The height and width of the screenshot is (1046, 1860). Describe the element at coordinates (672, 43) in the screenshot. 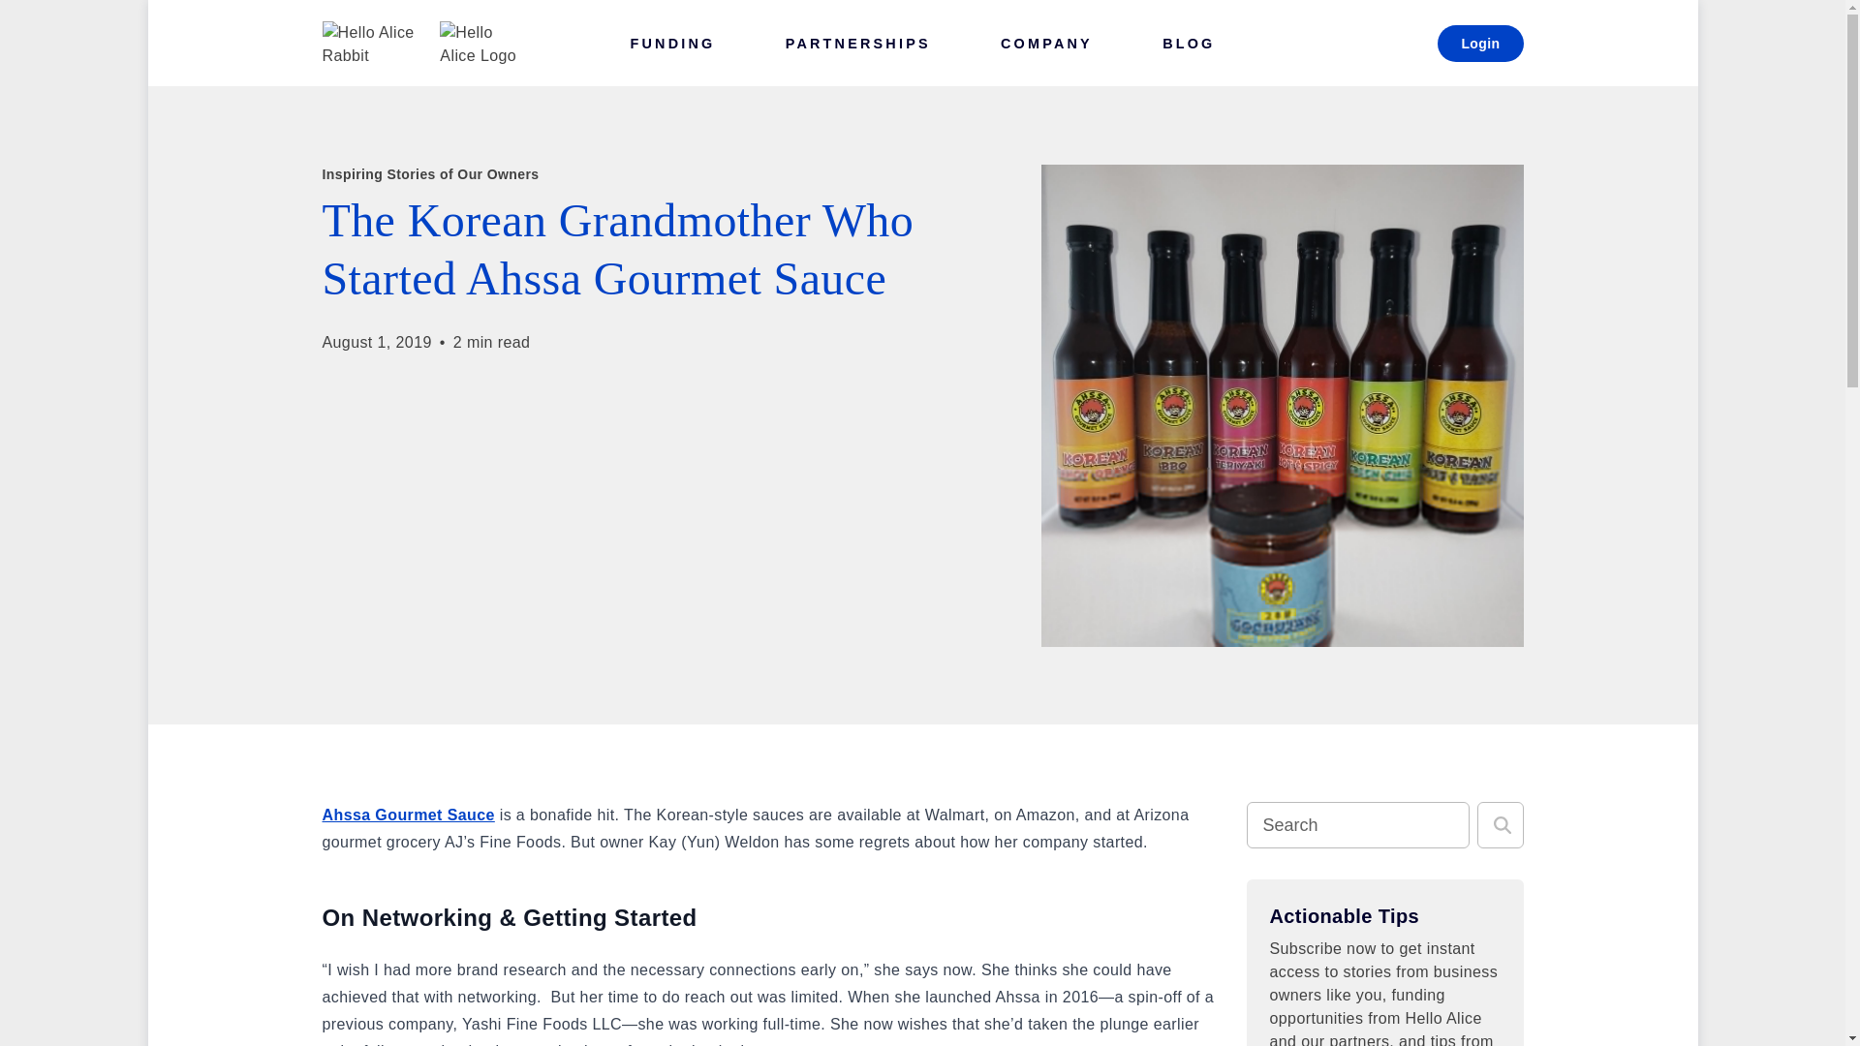

I see `FUNDING` at that location.